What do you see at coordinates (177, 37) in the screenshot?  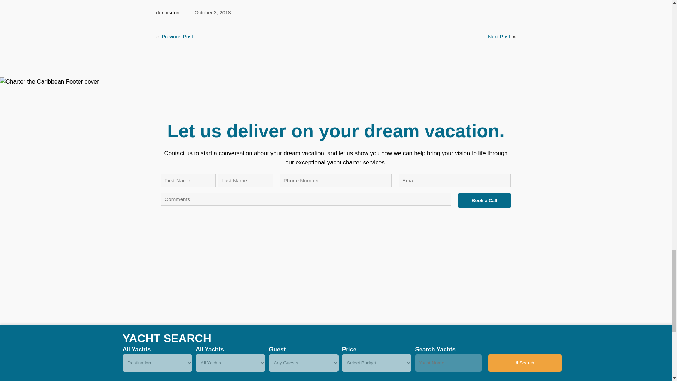 I see `Previous Post` at bounding box center [177, 37].